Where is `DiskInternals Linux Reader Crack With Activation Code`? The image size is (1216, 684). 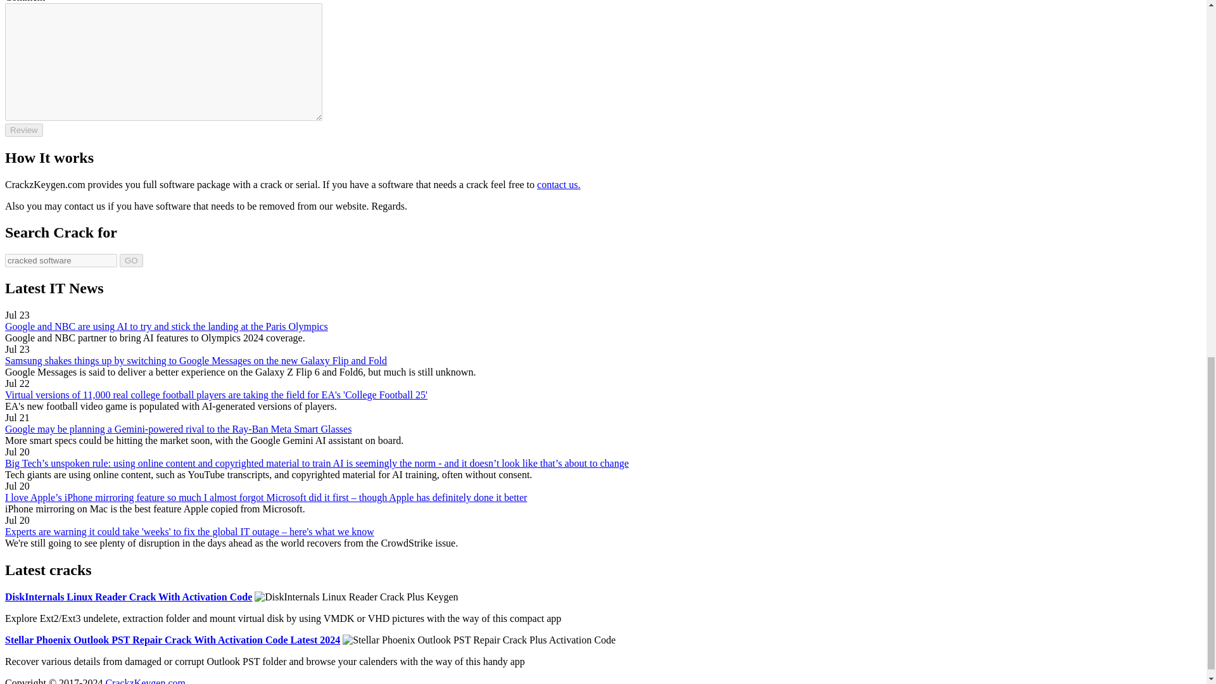 DiskInternals Linux Reader Crack With Activation Code is located at coordinates (128, 597).